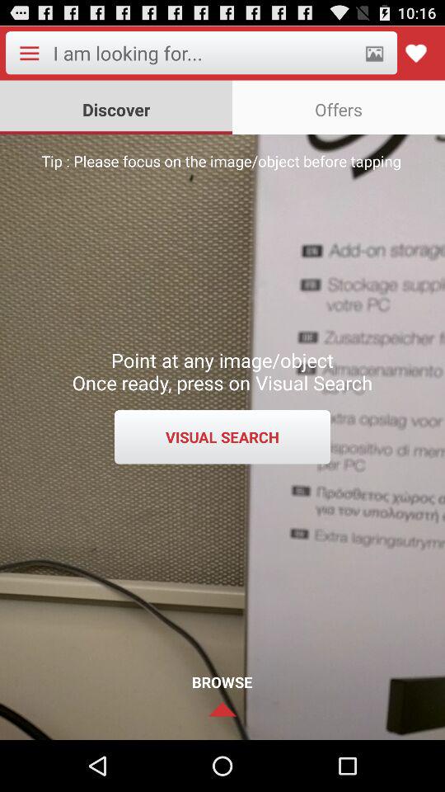 This screenshot has width=445, height=792. Describe the element at coordinates (222, 709) in the screenshot. I see `click on the up scroll` at that location.